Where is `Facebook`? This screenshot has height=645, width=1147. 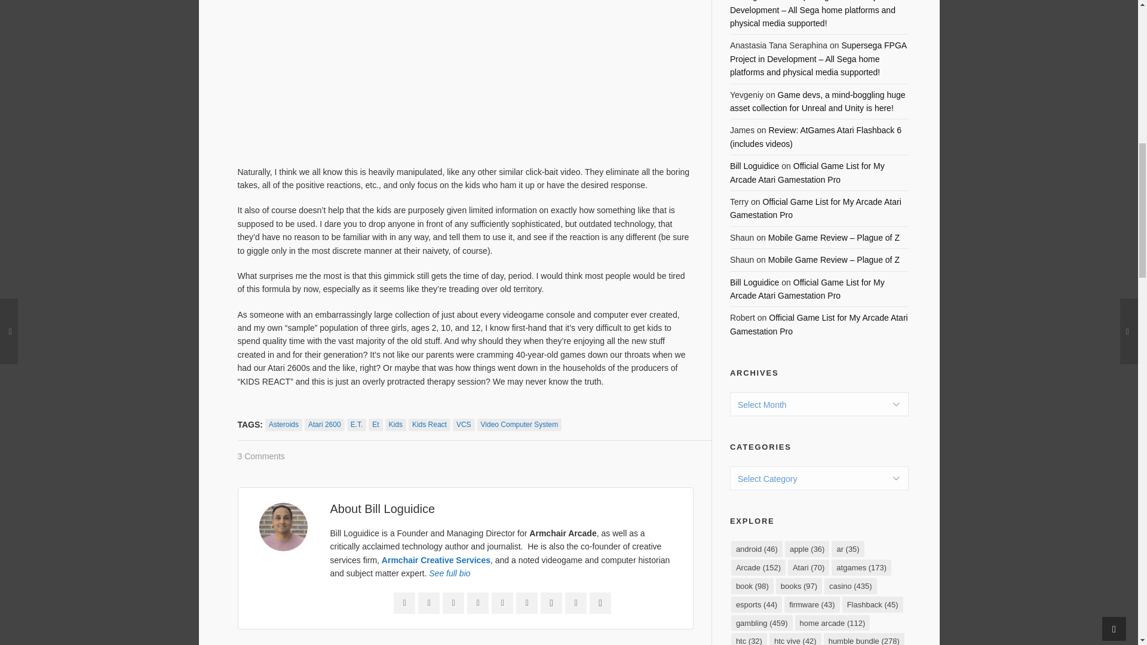
Facebook is located at coordinates (429, 603).